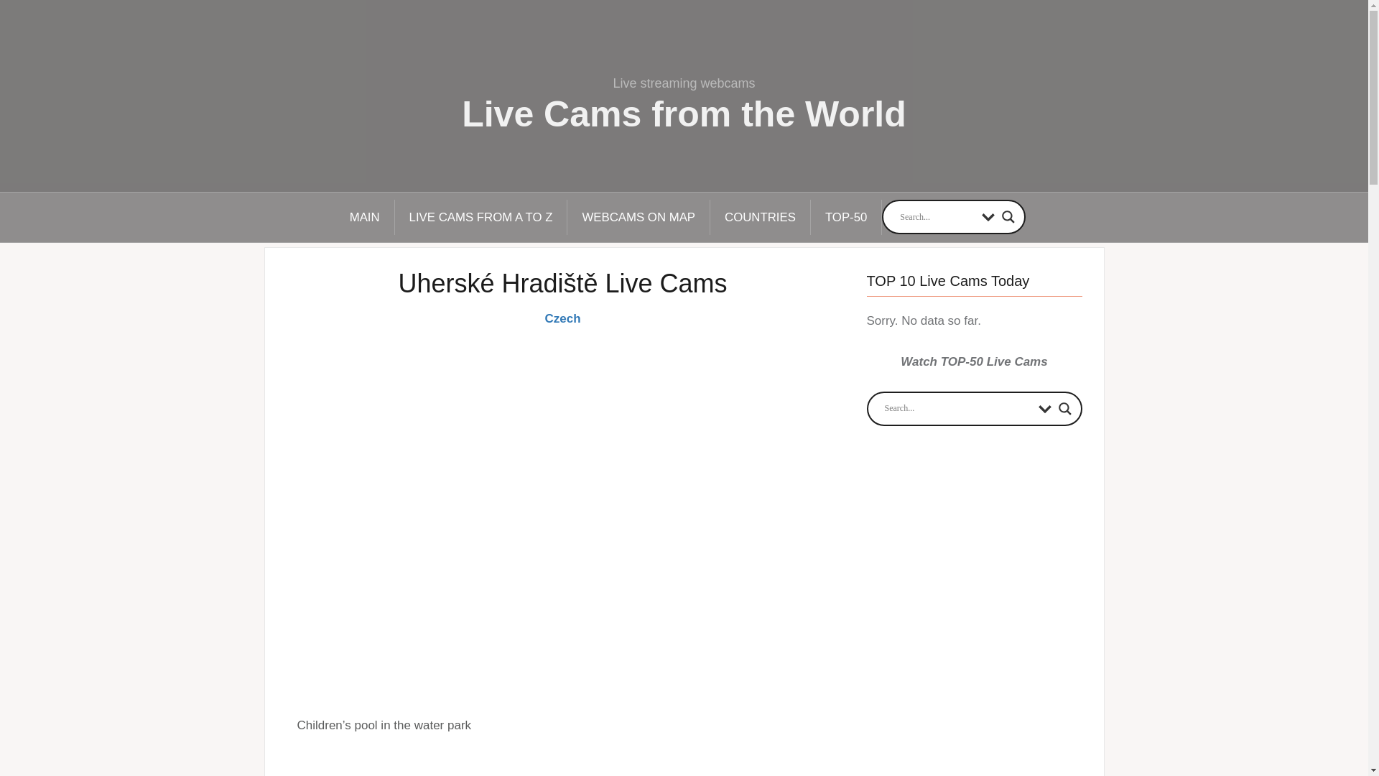  I want to click on COUNTRIES, so click(760, 217).